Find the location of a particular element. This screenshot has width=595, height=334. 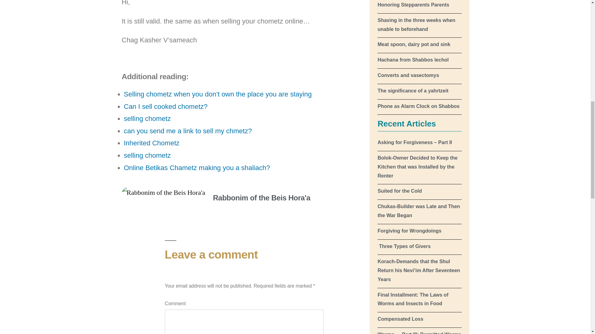

Inherited Chometz is located at coordinates (152, 143).